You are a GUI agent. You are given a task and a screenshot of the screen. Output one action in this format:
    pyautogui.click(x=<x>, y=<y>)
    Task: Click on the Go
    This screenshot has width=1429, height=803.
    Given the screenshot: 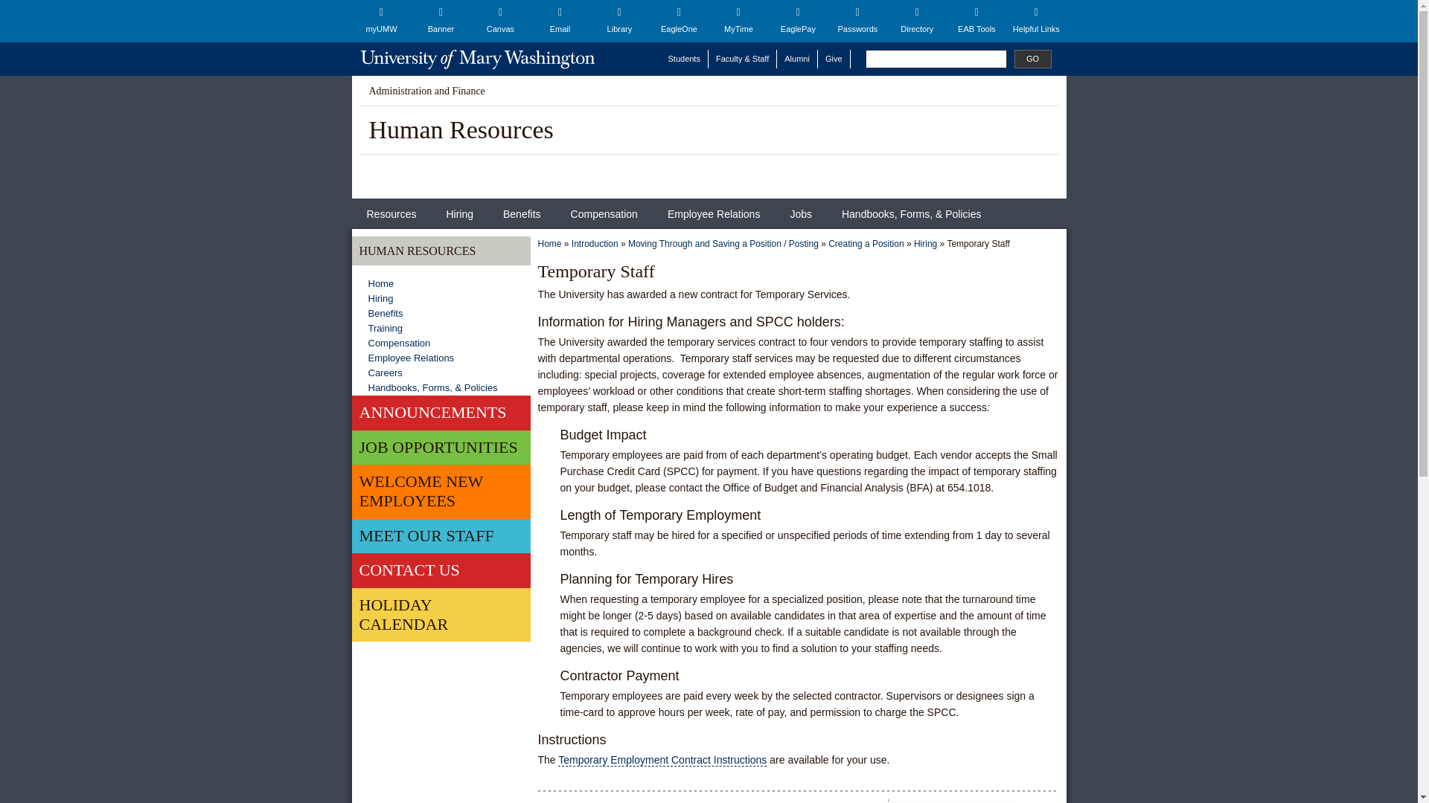 What is the action you would take?
    pyautogui.click(x=1032, y=58)
    